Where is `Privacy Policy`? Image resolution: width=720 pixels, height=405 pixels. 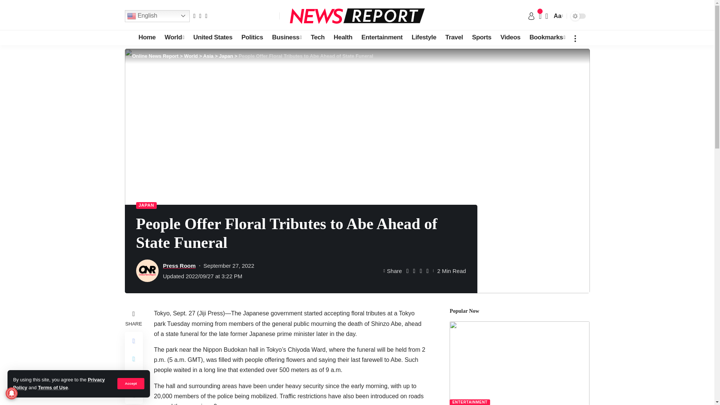 Privacy Policy is located at coordinates (59, 383).